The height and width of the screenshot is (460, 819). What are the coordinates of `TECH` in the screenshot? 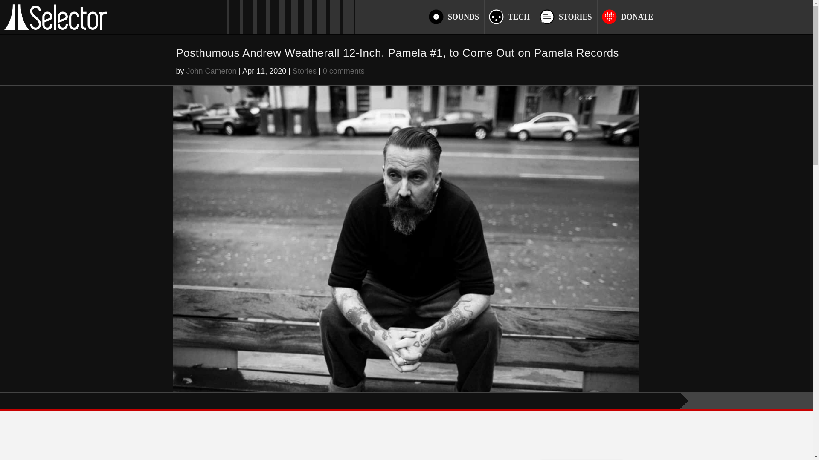 It's located at (519, 17).